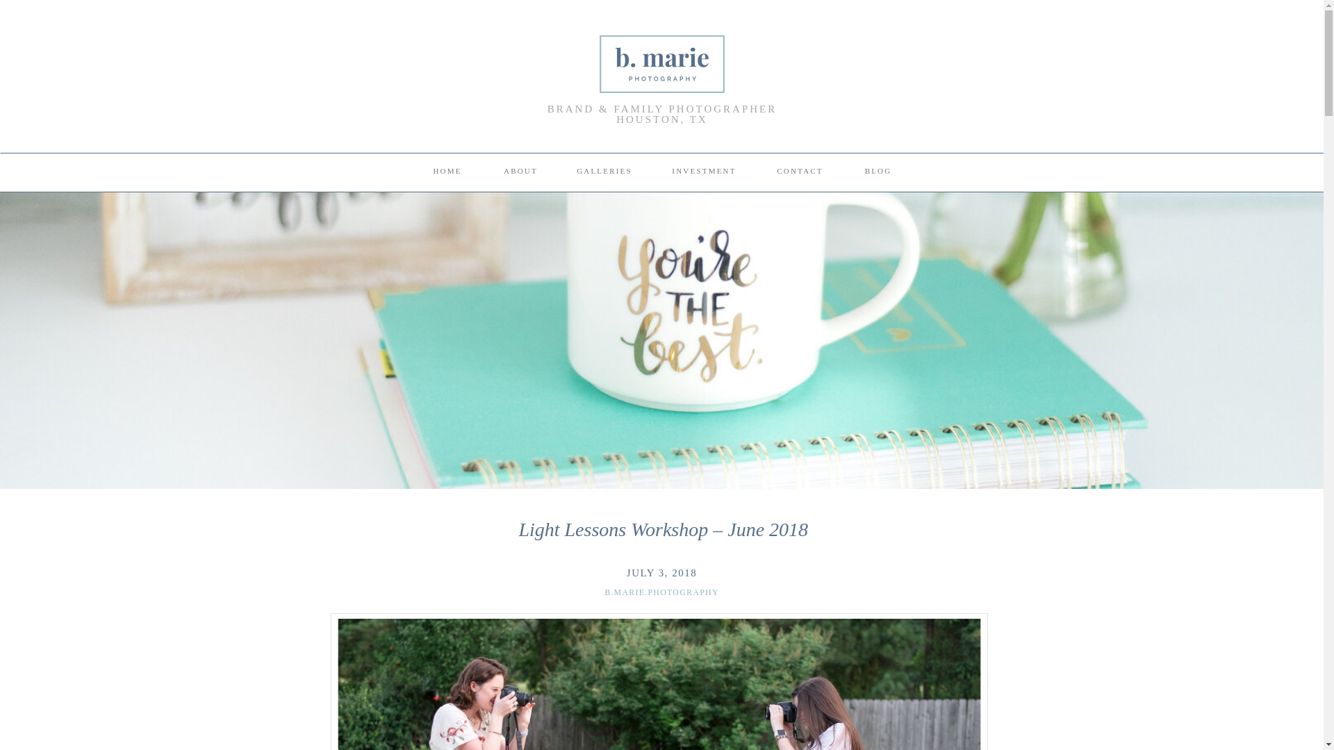 The height and width of the screenshot is (750, 1334). Describe the element at coordinates (447, 174) in the screenshot. I see `HOME` at that location.